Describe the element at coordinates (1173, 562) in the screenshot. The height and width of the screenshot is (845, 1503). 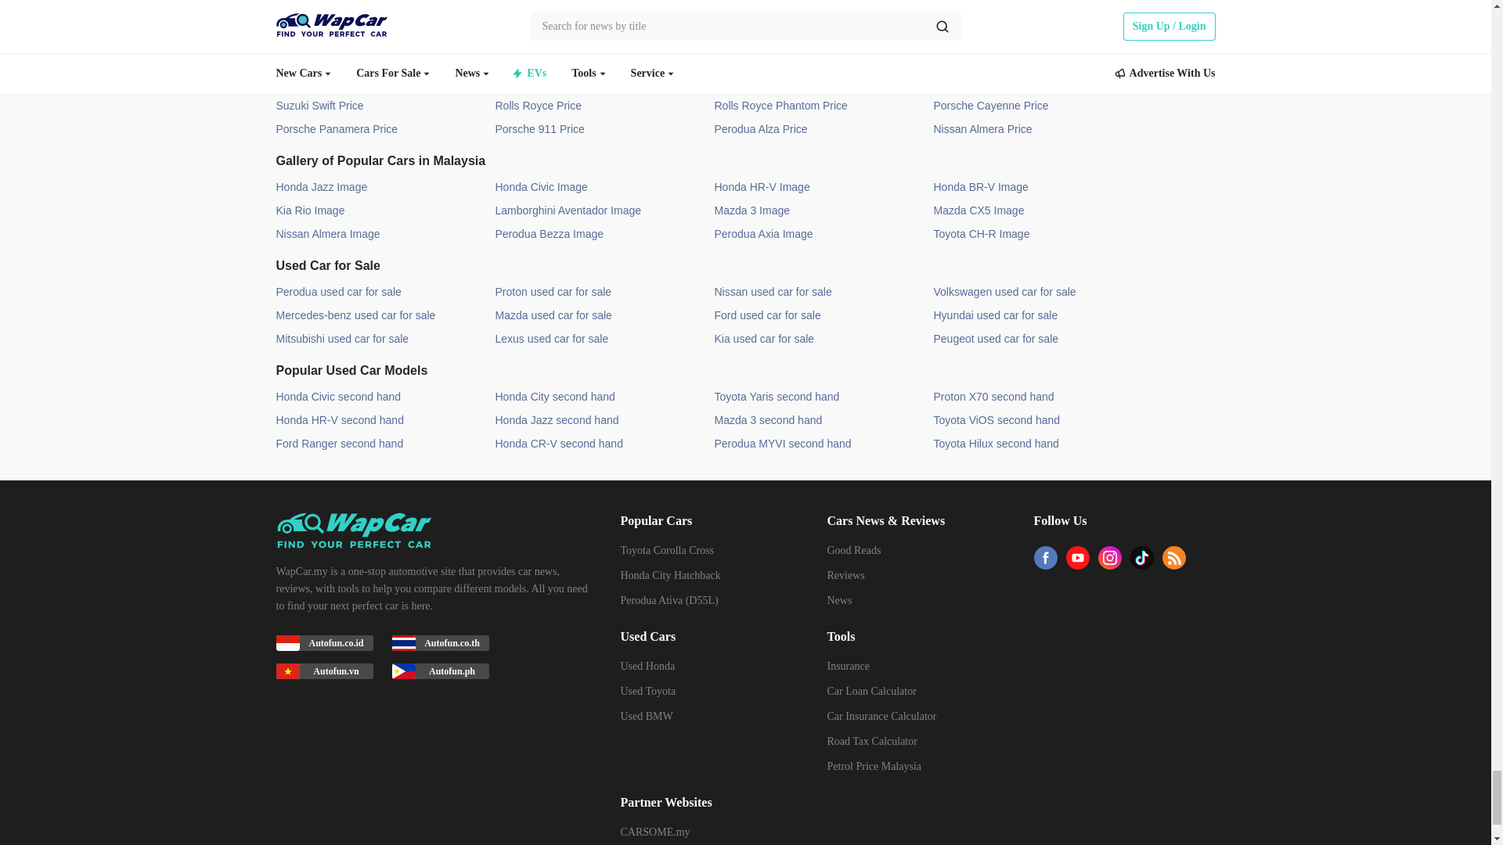
I see `rss` at that location.